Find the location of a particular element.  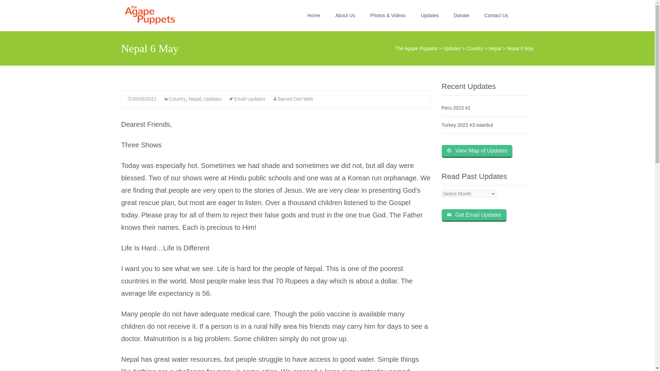

Go to the Nepal Category archives. is located at coordinates (494, 48).